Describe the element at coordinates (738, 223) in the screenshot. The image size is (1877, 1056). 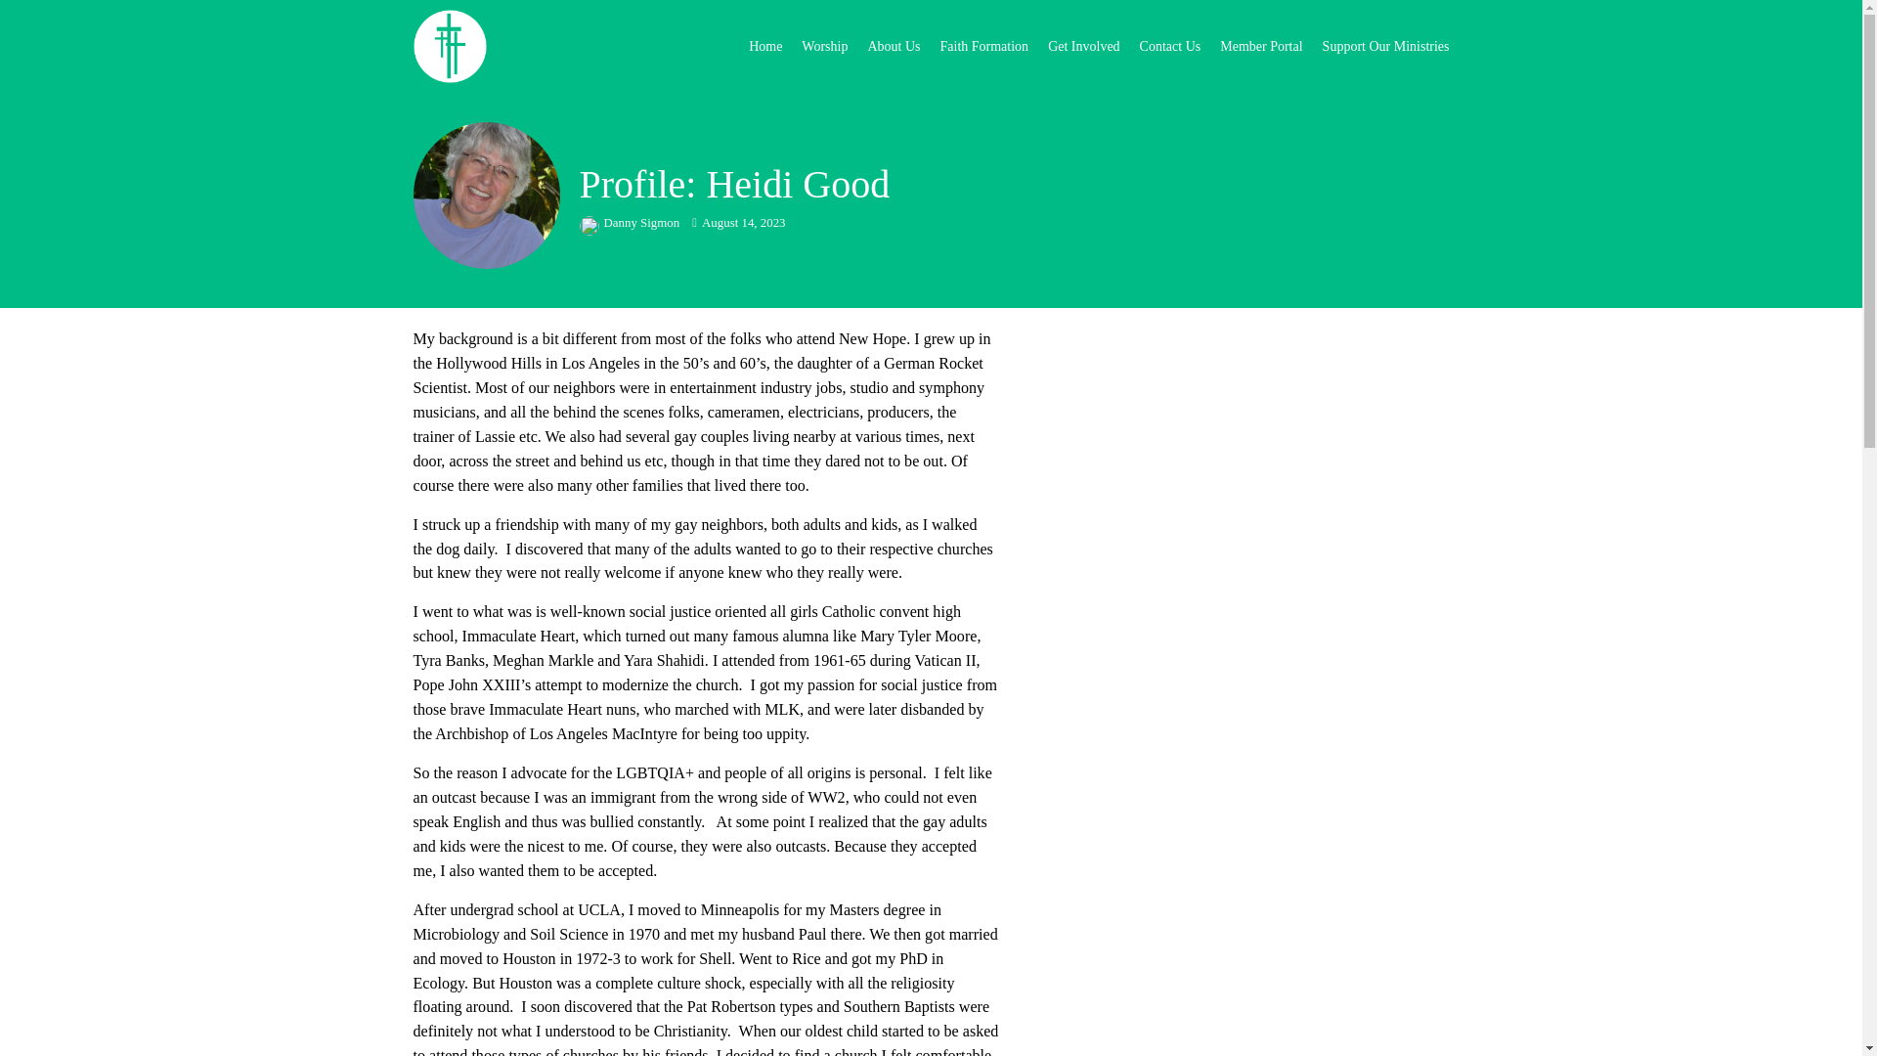
I see `August 14, 2023` at that location.